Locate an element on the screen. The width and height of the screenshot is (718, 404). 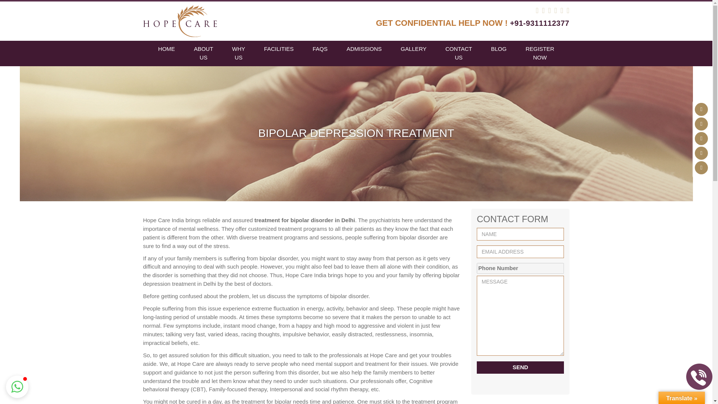
ADMISSIONS is located at coordinates (364, 49).